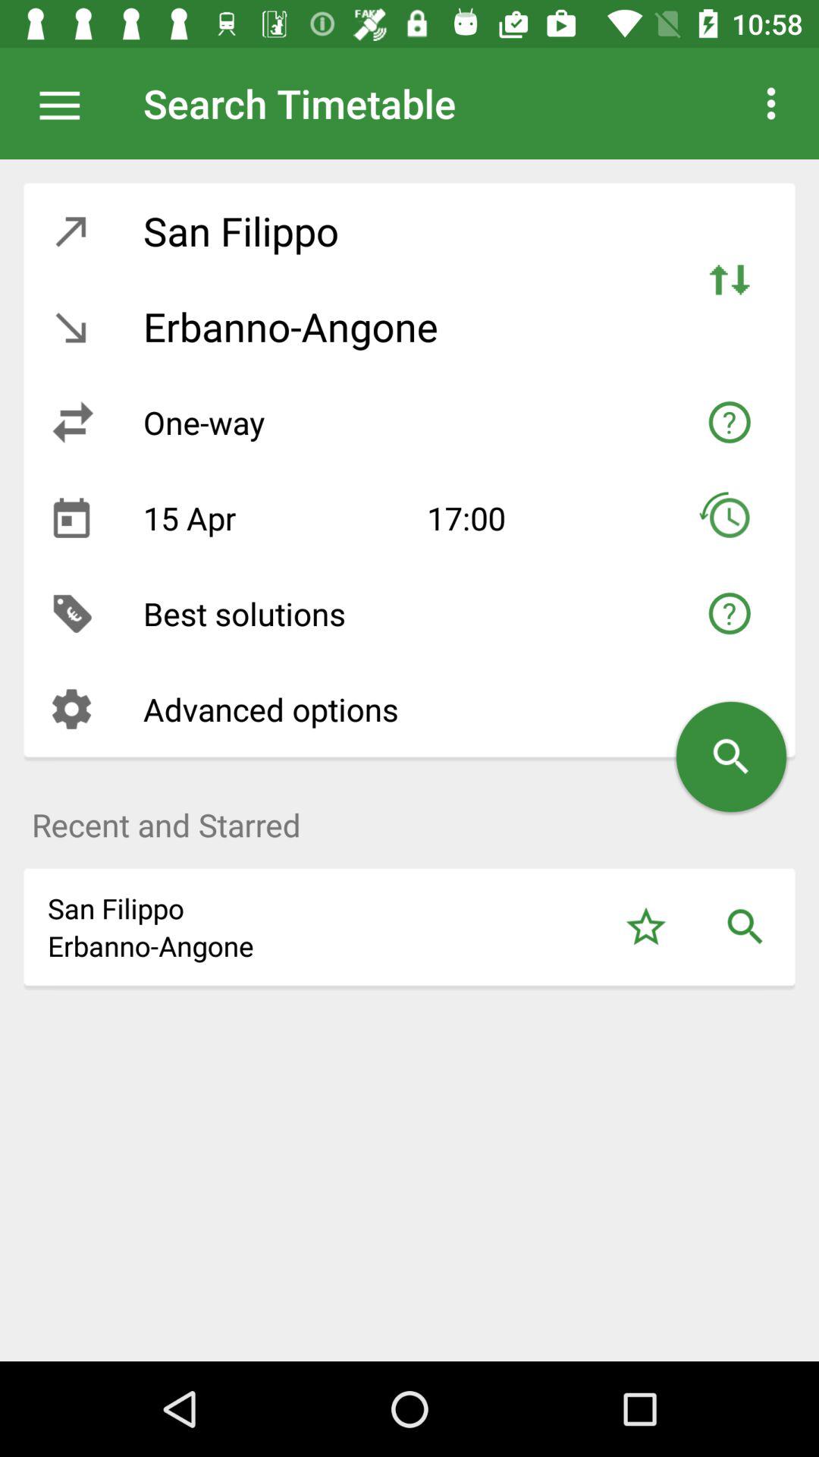  I want to click on open the item to the left of 17:00 item, so click(273, 518).